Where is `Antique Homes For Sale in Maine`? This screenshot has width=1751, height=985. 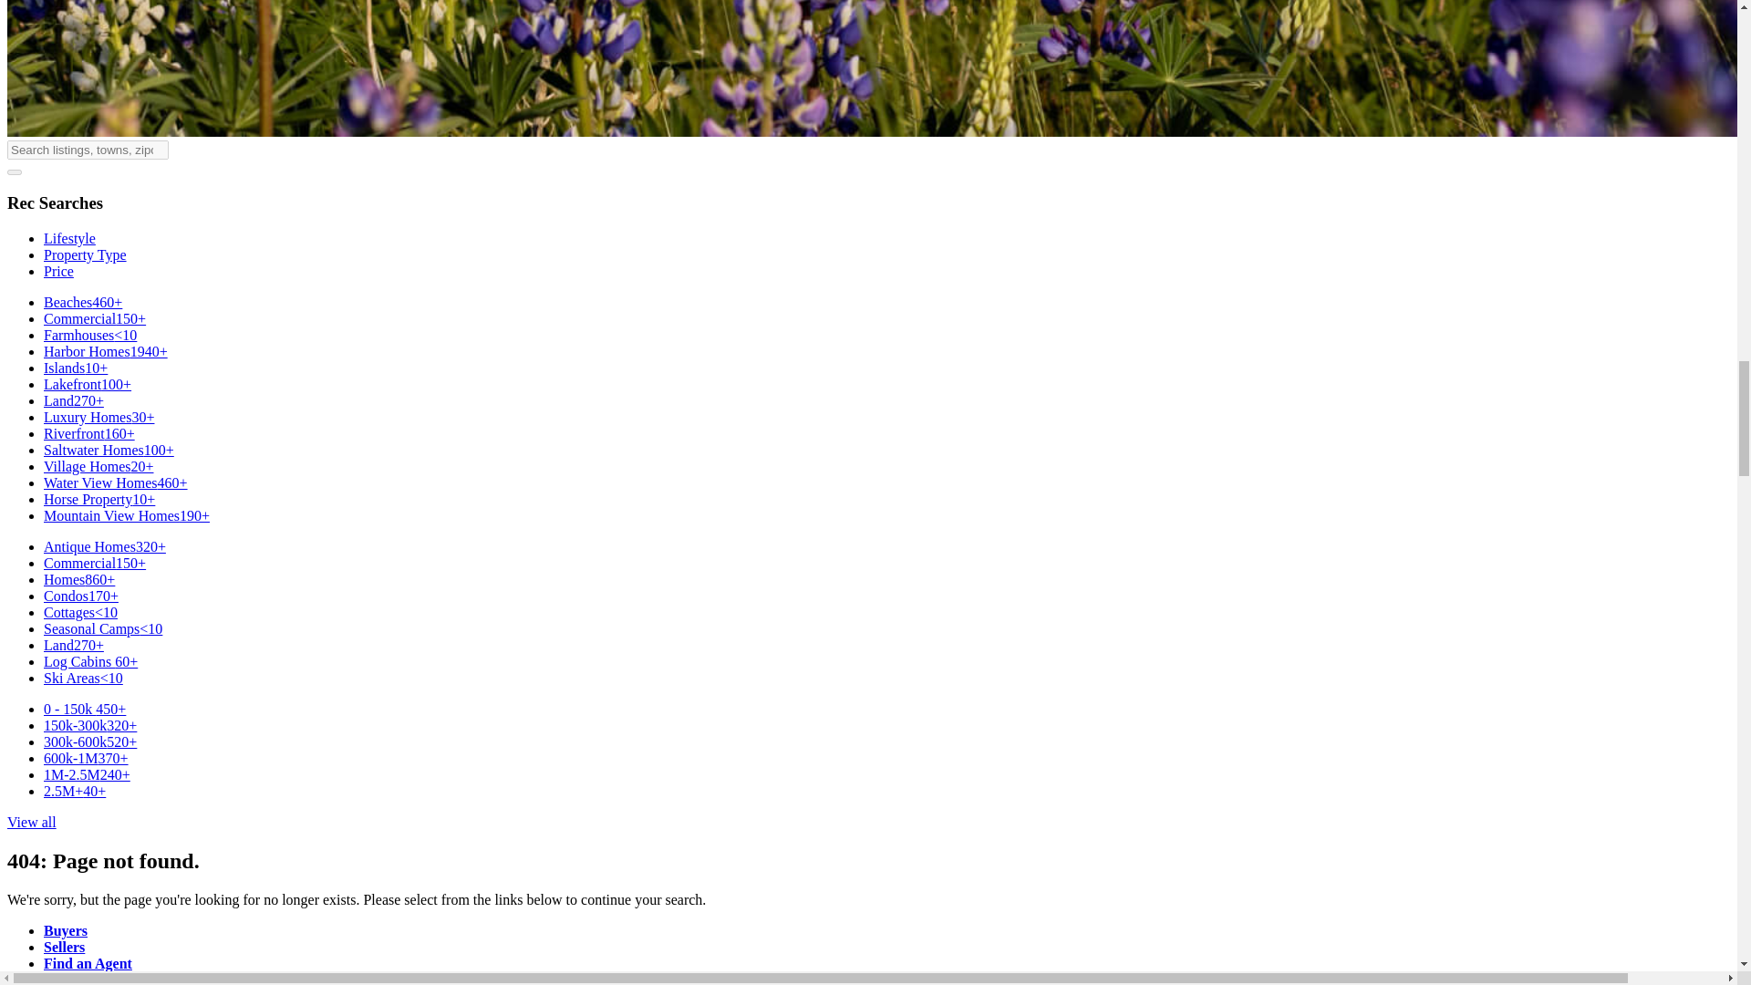
Antique Homes For Sale in Maine is located at coordinates (105, 546).